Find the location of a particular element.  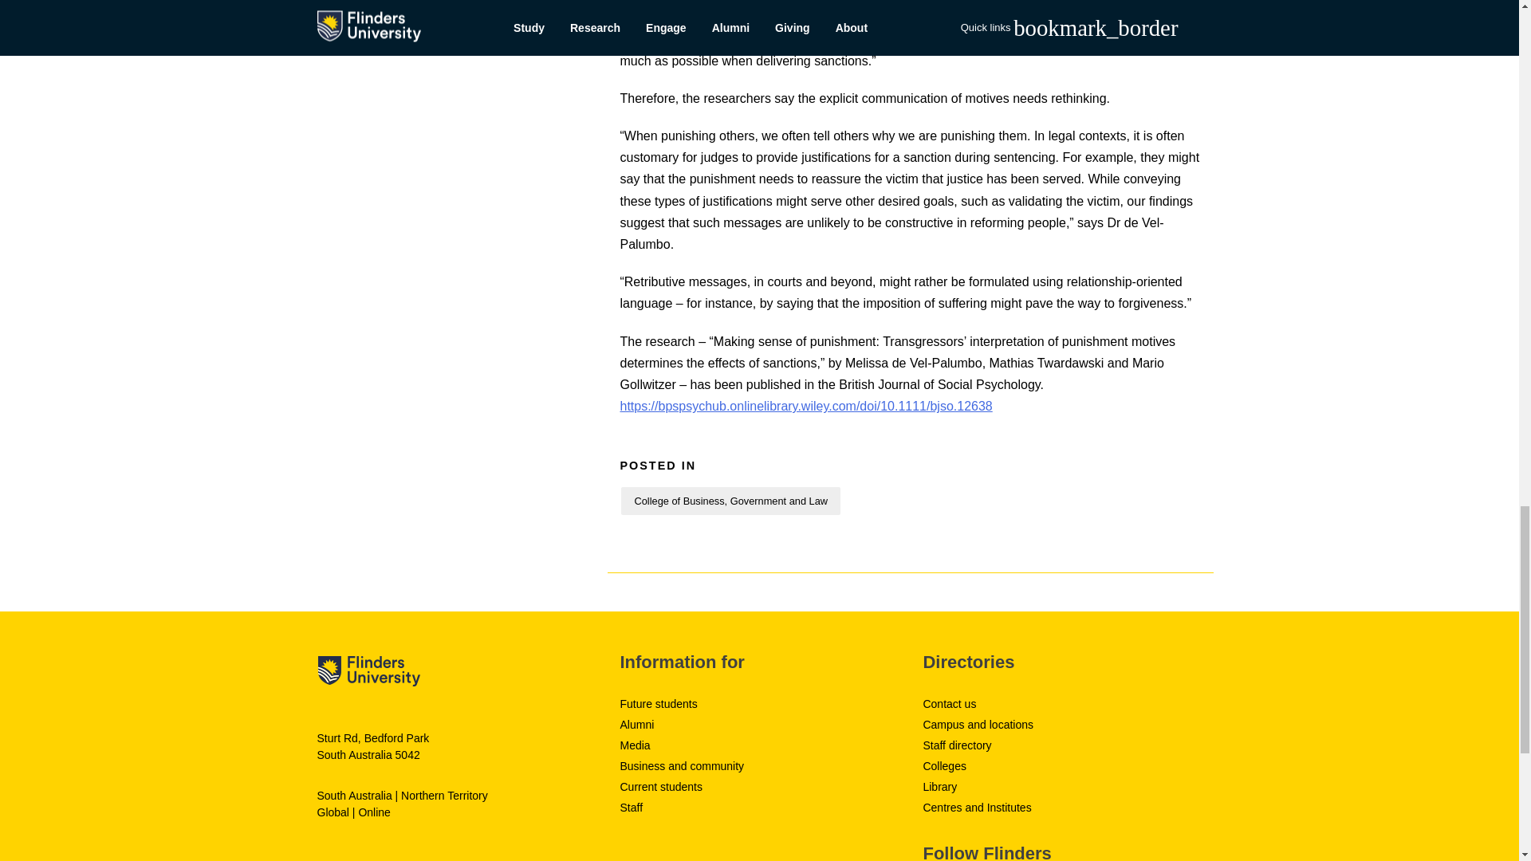

Alumni is located at coordinates (636, 724).